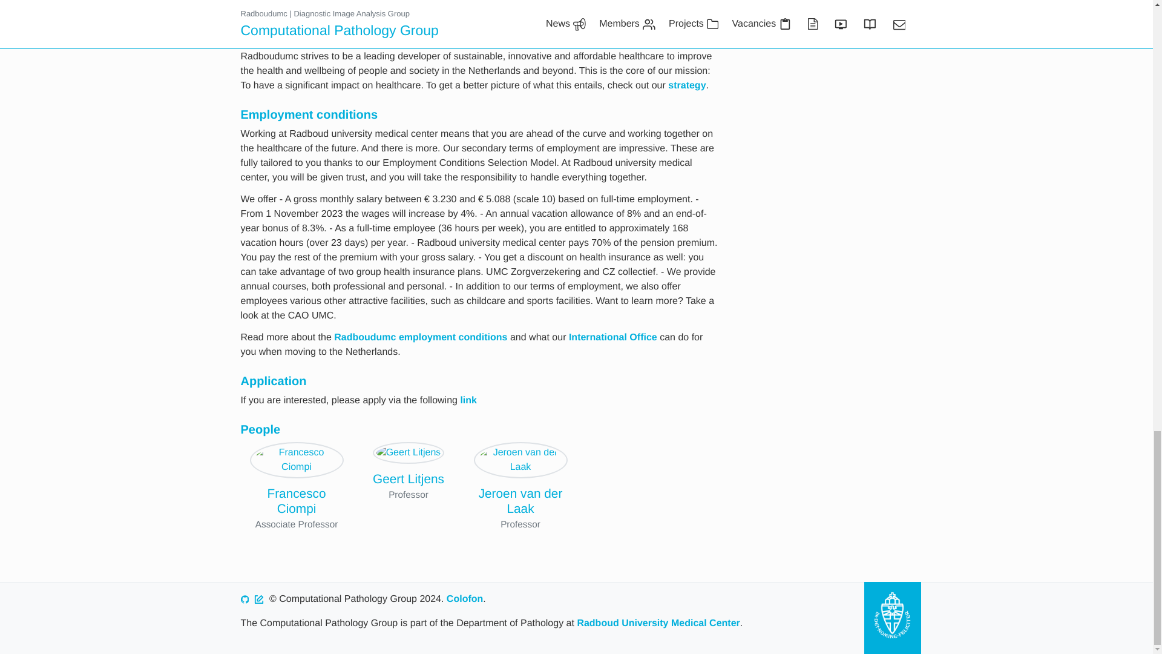 The image size is (1162, 654). I want to click on Edit on Github, so click(259, 598).